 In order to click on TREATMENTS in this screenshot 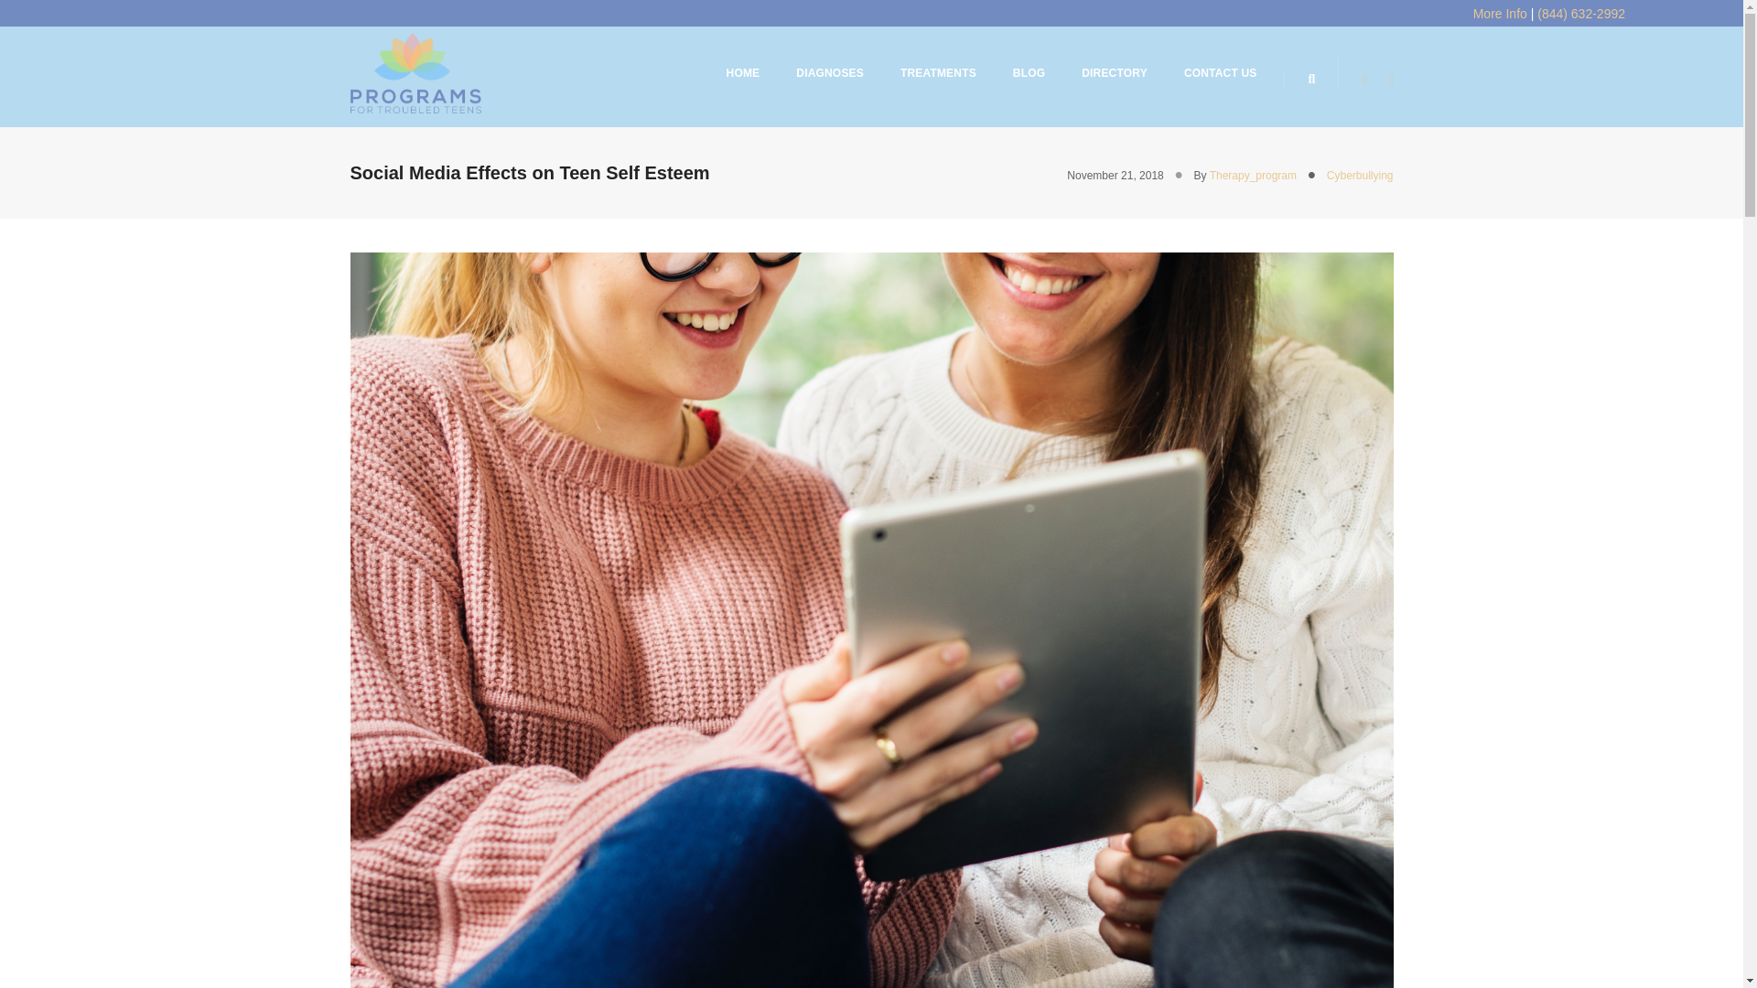, I will do `click(938, 73)`.